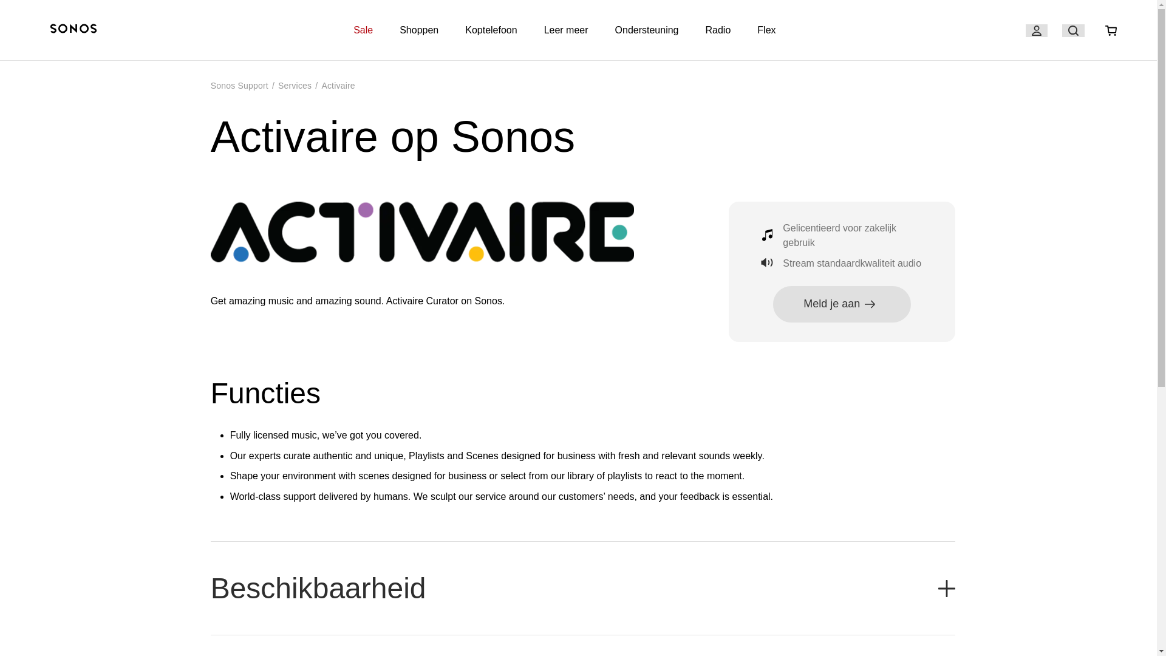 The image size is (1166, 656). Describe the element at coordinates (338, 85) in the screenshot. I see `Activaire` at that location.